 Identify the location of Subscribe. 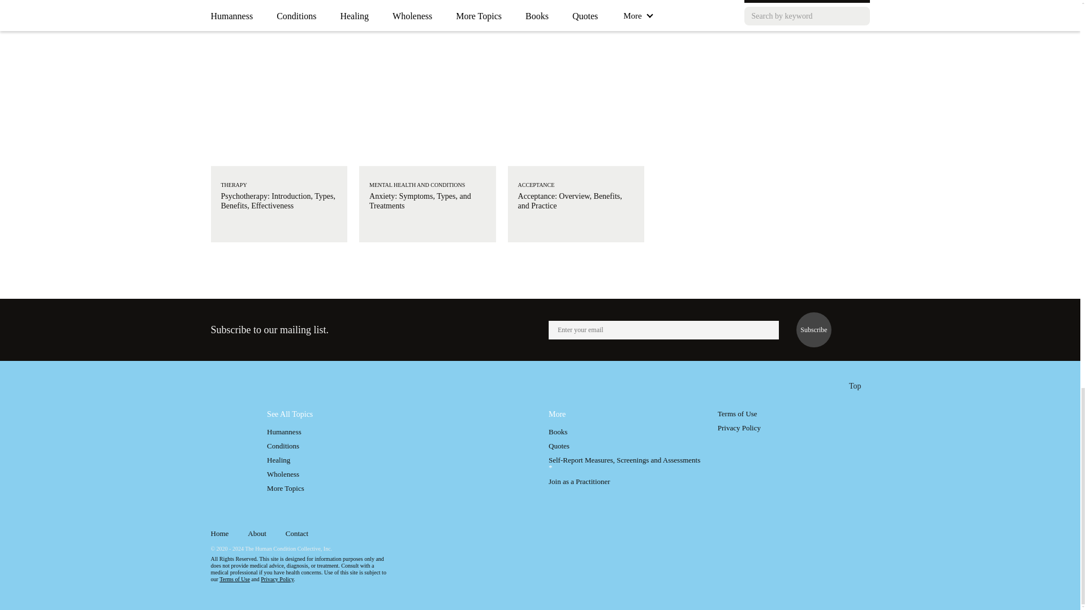
(813, 329).